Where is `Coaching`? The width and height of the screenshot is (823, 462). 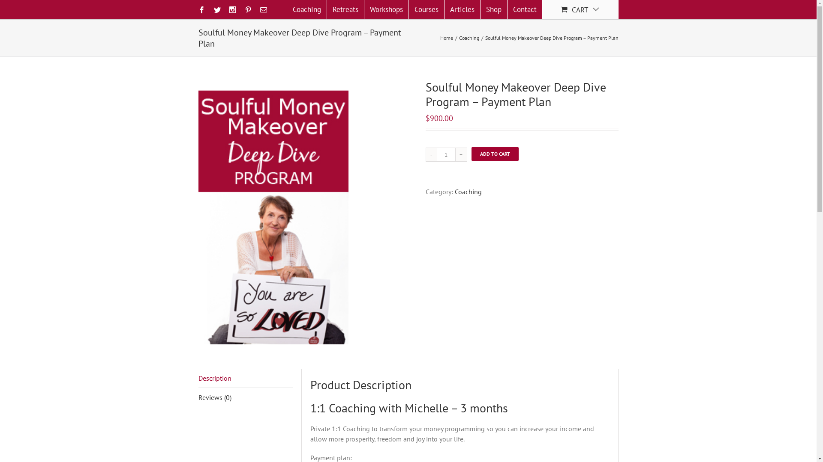 Coaching is located at coordinates (307, 9).